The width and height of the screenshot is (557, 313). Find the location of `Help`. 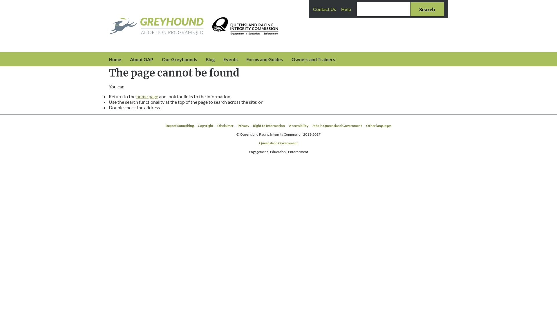

Help is located at coordinates (346, 9).